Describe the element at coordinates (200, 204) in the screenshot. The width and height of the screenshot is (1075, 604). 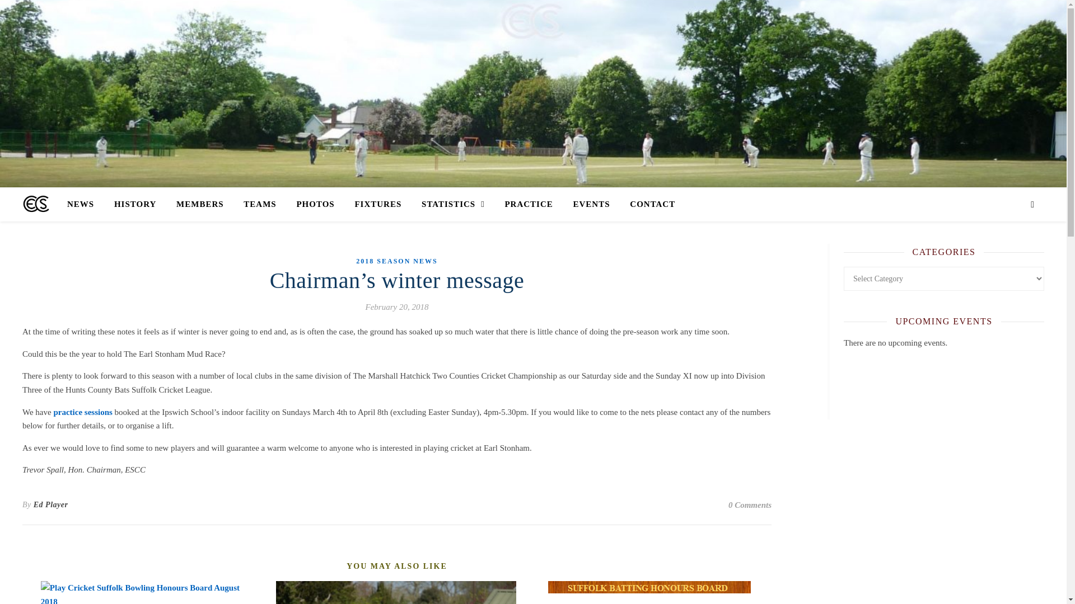
I see `MEMBERS` at that location.